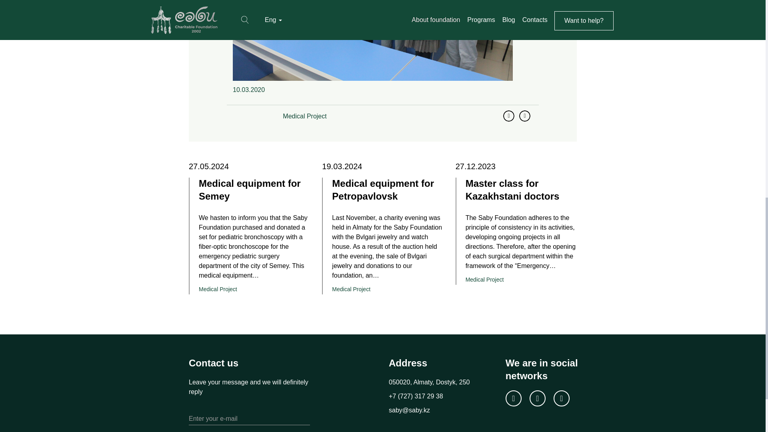 This screenshot has height=432, width=768. What do you see at coordinates (521, 280) in the screenshot?
I see `Medical Project` at bounding box center [521, 280].